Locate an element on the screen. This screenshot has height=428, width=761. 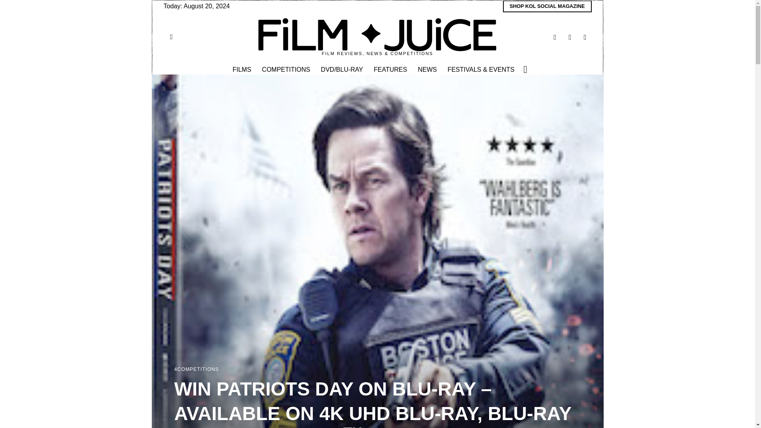
NEWS is located at coordinates (428, 69).